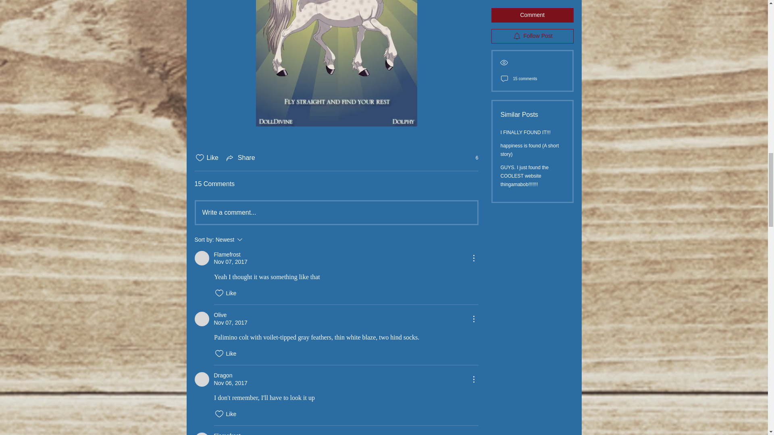 The height and width of the screenshot is (435, 774). What do you see at coordinates (202, 258) in the screenshot?
I see `Flamefrost` at bounding box center [202, 258].